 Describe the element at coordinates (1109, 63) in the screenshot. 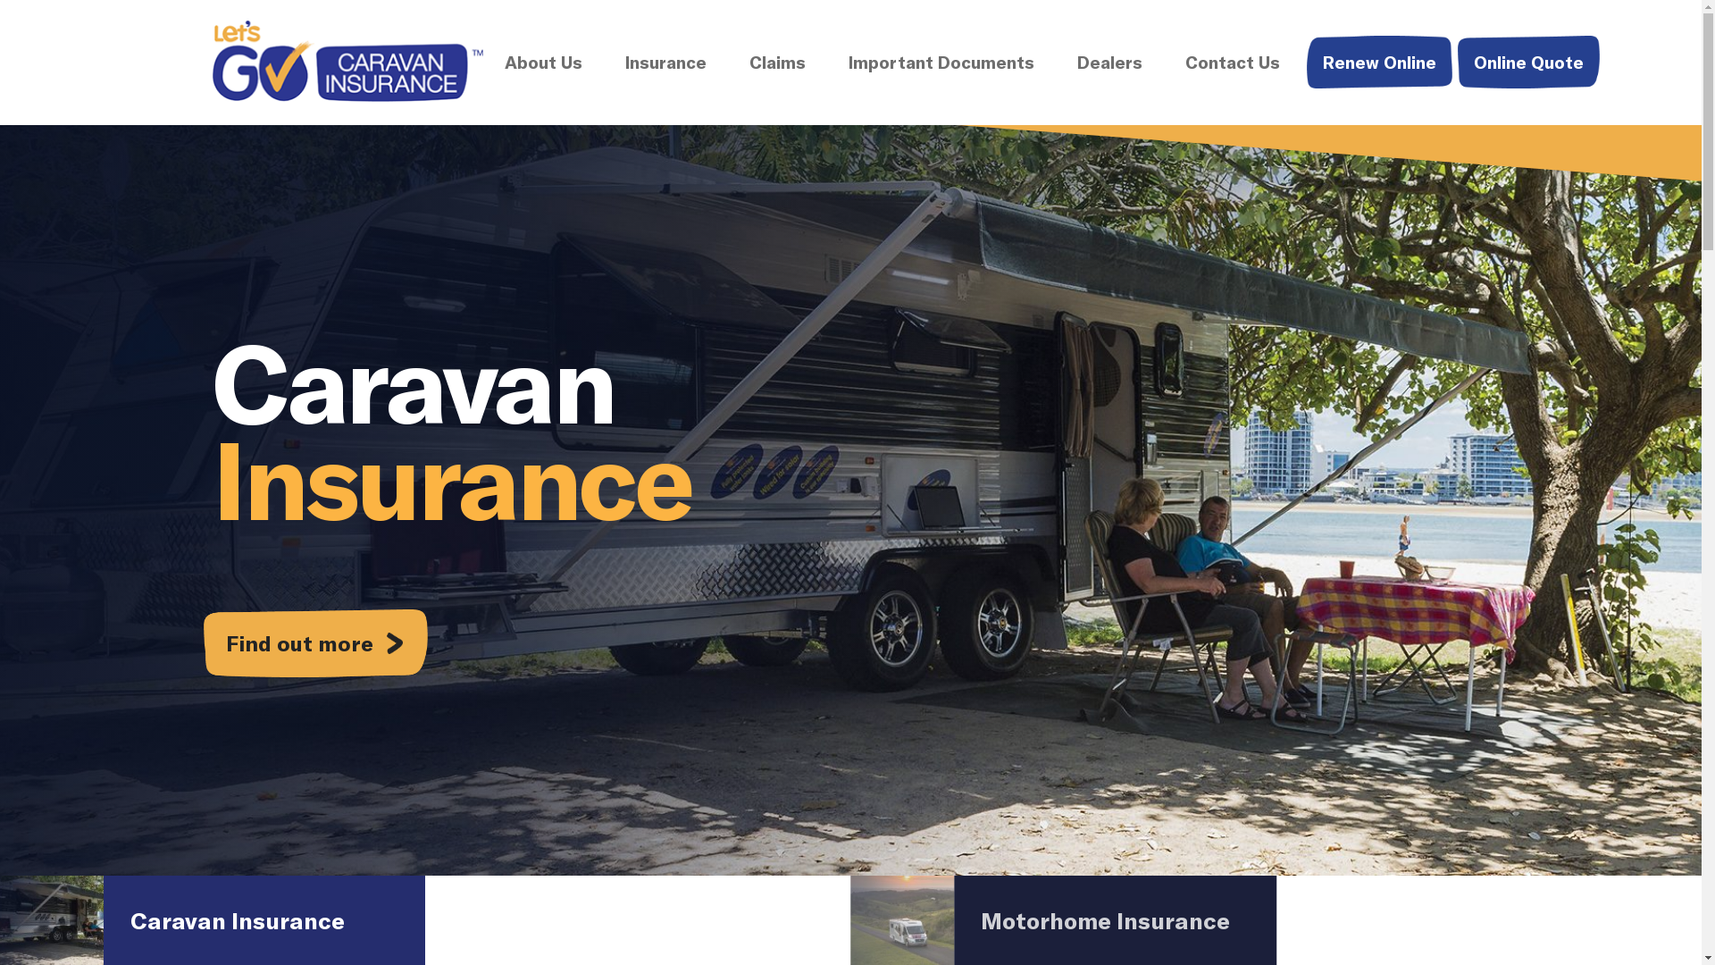

I see `Dealers` at that location.